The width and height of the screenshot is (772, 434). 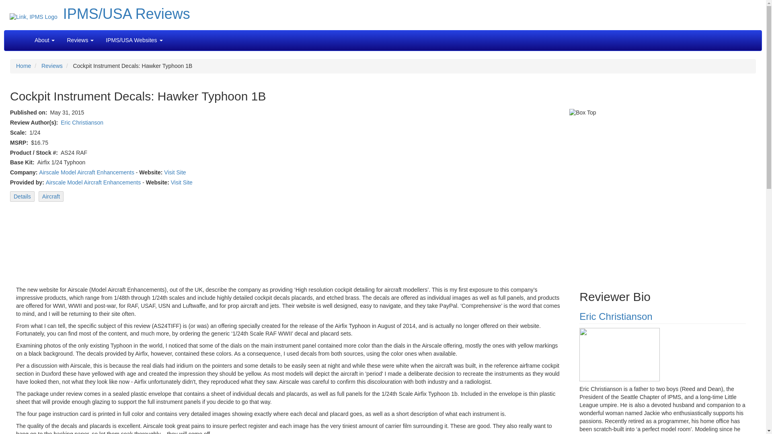 I want to click on Reviews, so click(x=52, y=66).